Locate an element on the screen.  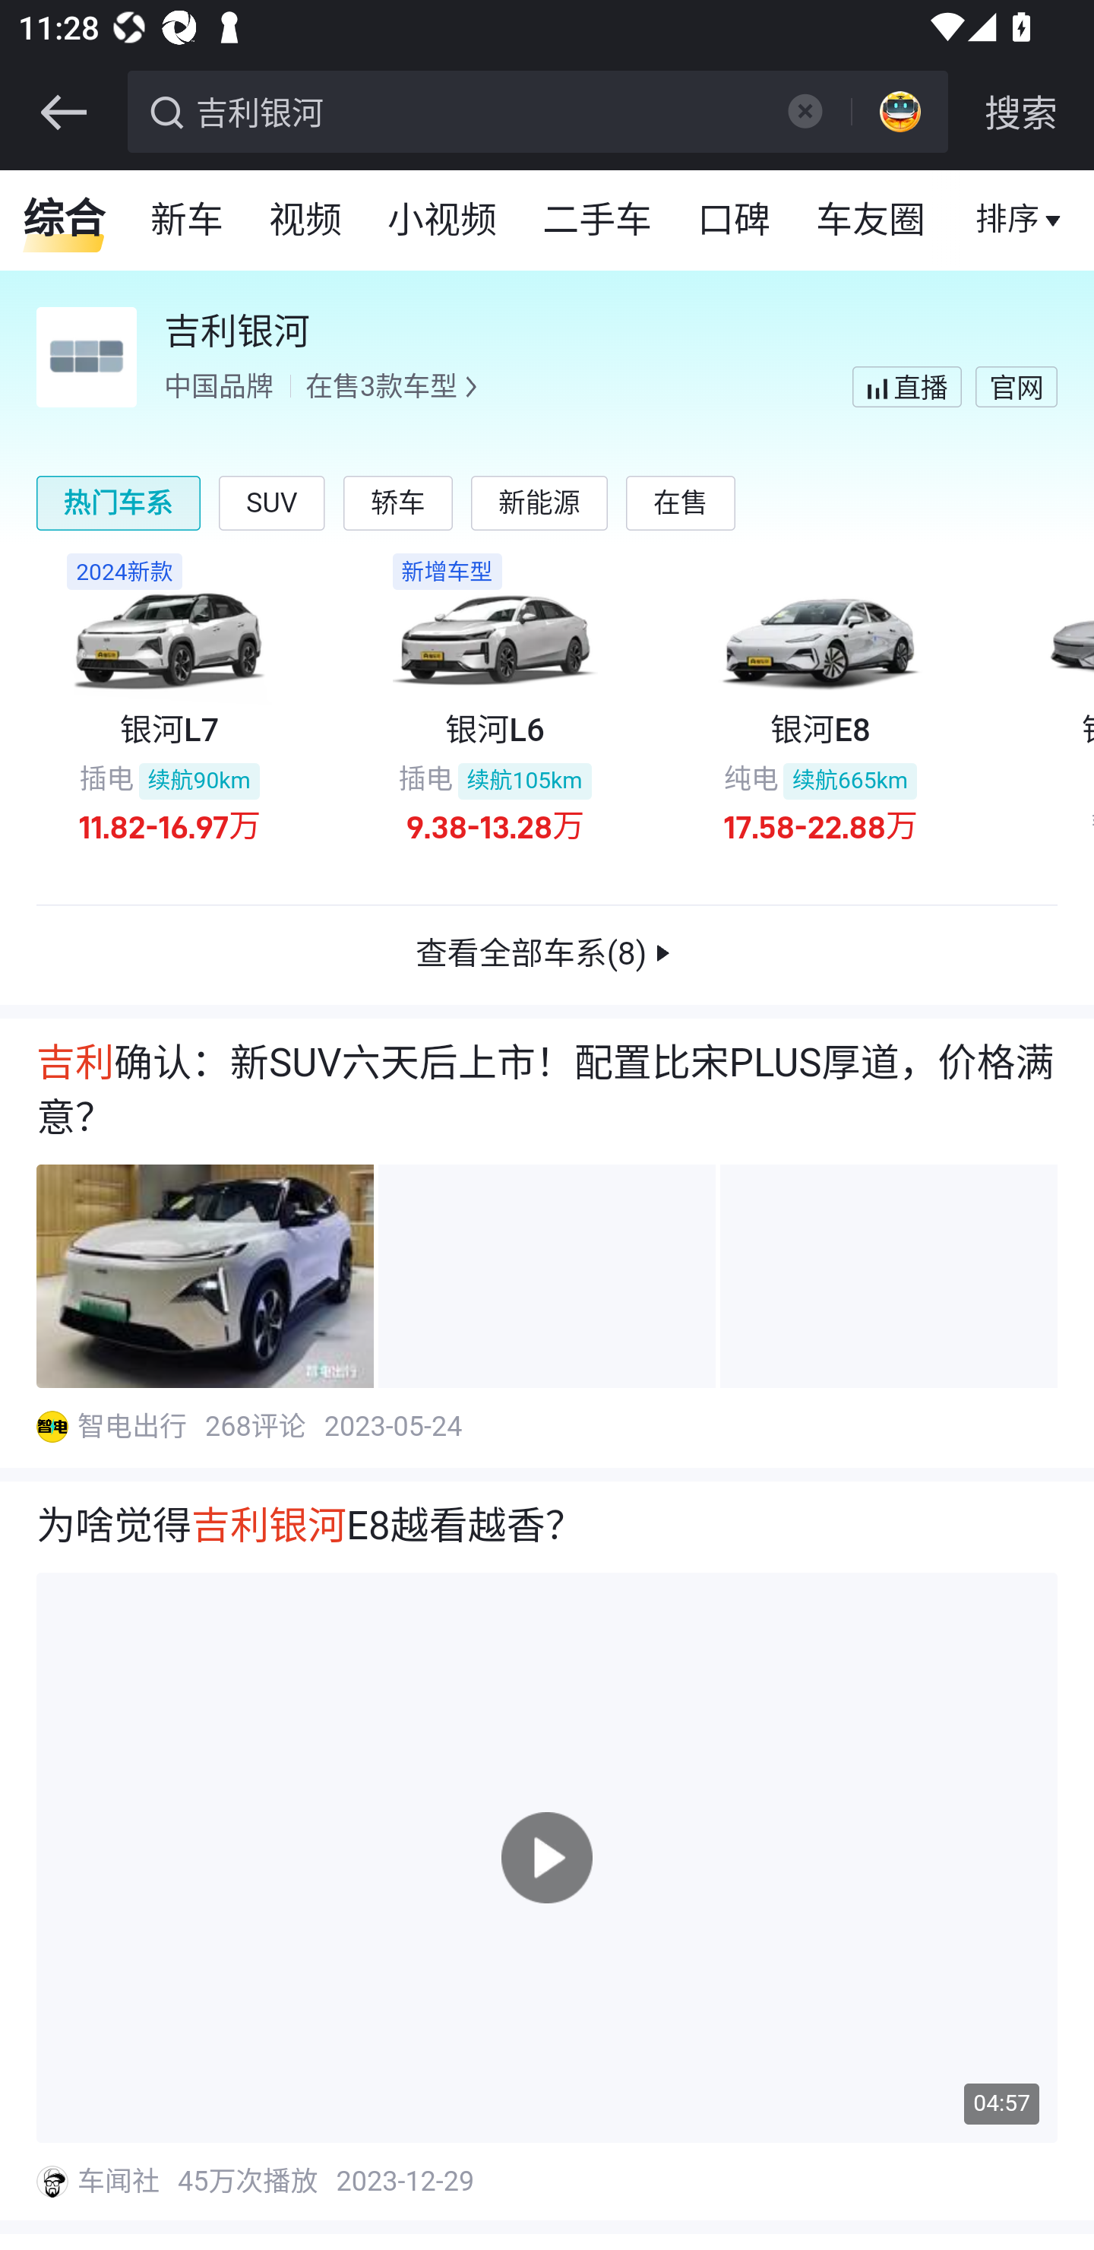
二手车 is located at coordinates (599, 220).